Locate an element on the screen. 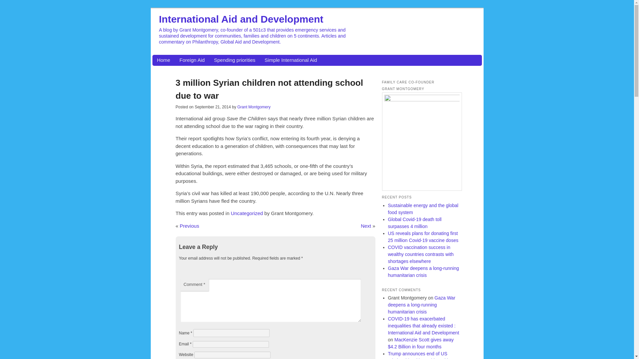  Previous is located at coordinates (189, 225).